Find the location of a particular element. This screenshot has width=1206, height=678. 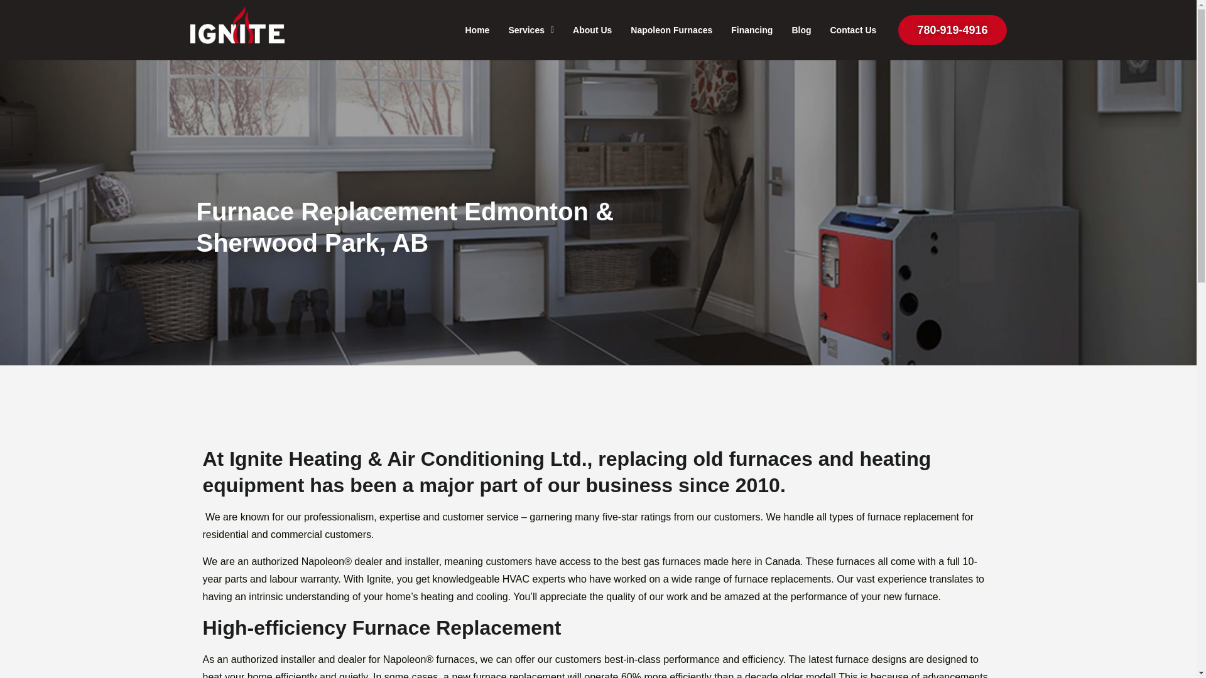

Contact Us is located at coordinates (853, 30).